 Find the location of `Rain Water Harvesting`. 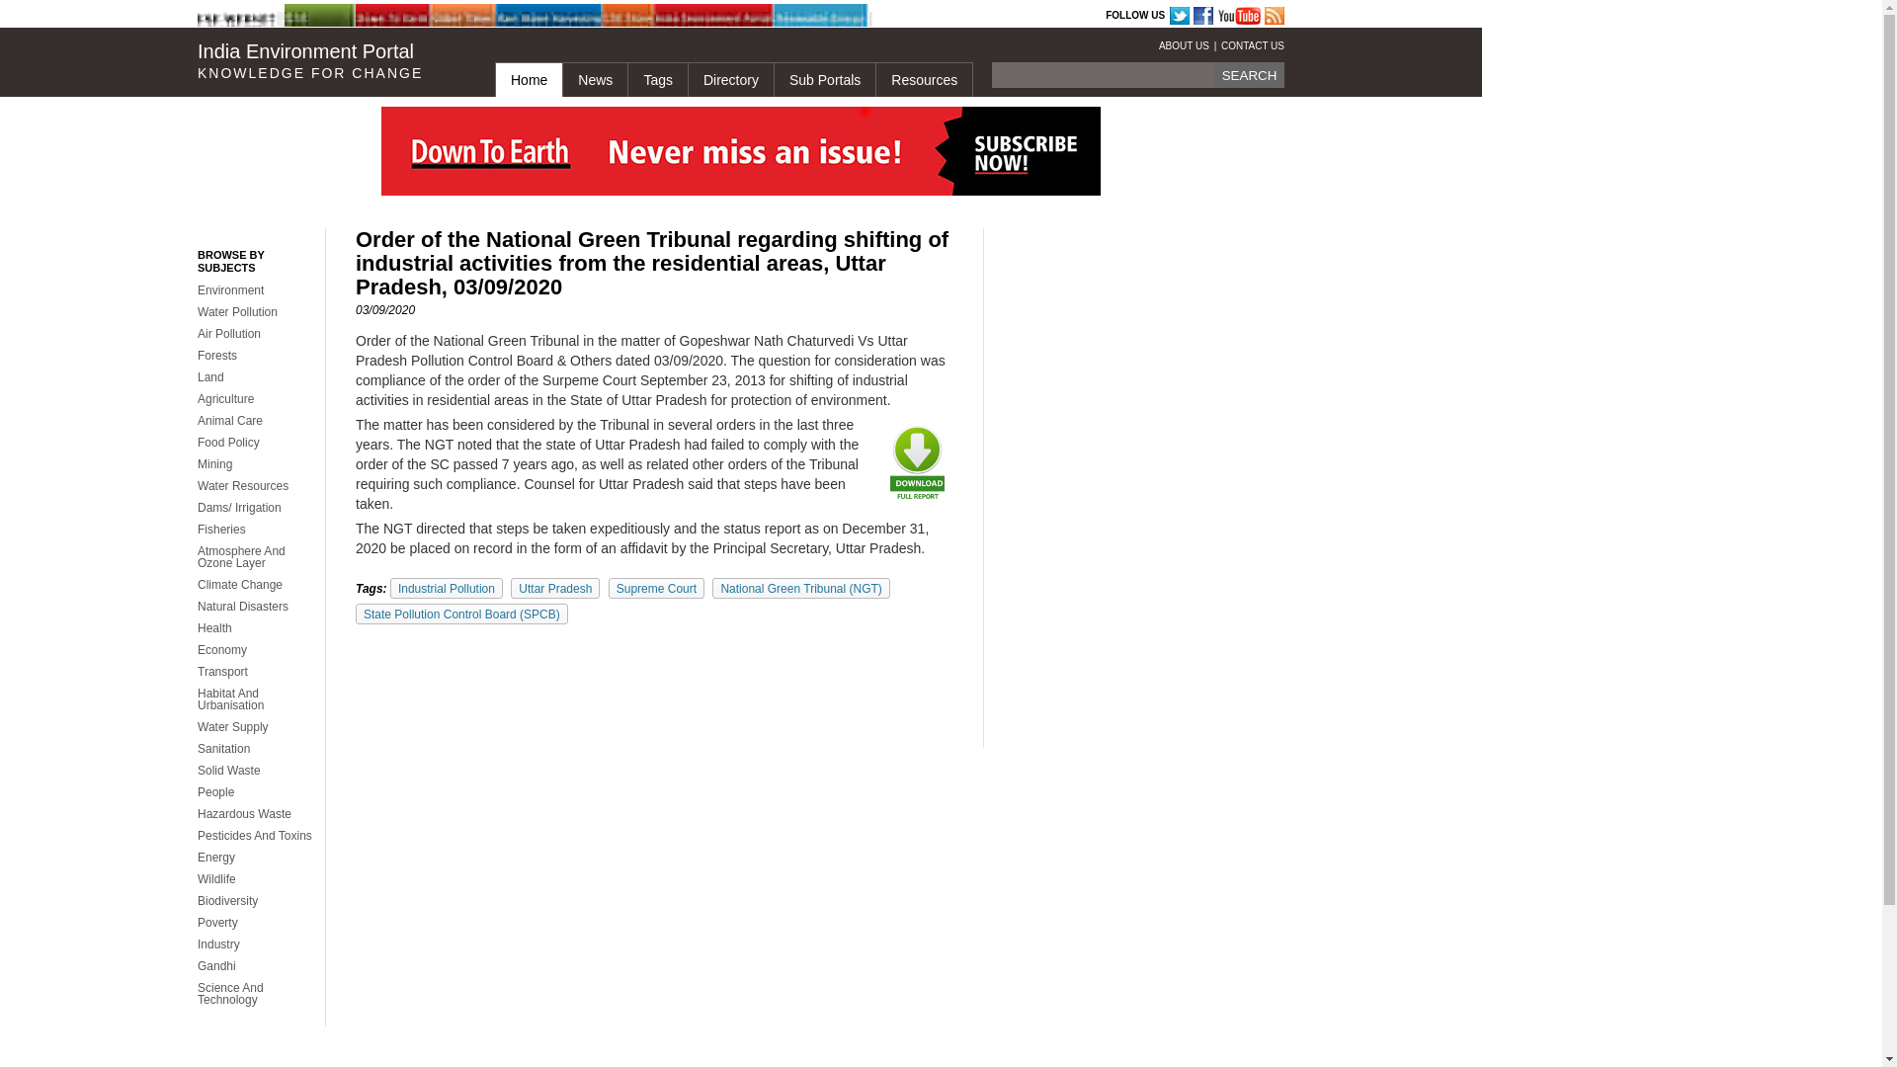

Rain Water Harvesting is located at coordinates (545, 16).